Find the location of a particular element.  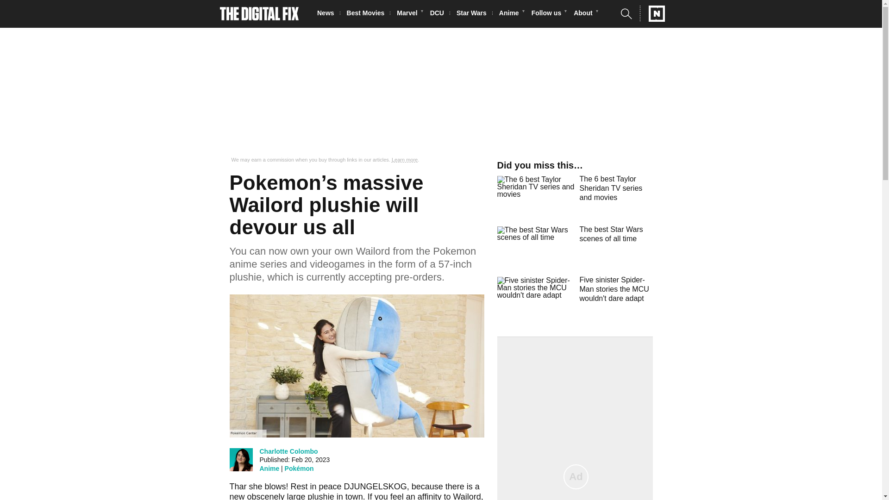

Learn more is located at coordinates (405, 160).